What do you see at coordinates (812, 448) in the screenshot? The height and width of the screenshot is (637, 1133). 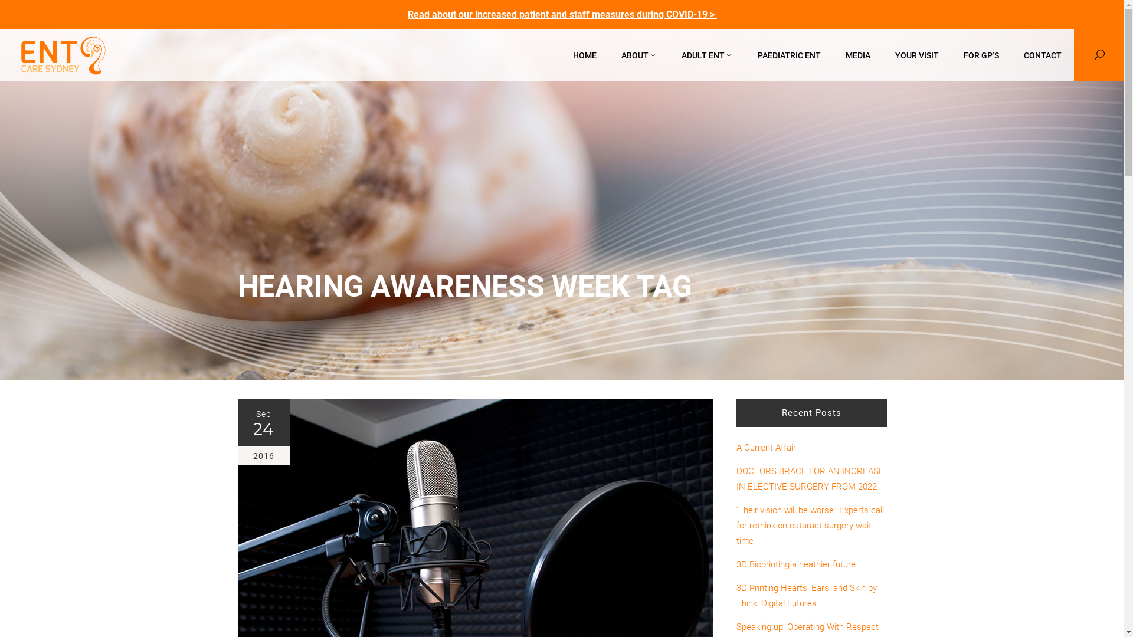 I see `A Current Affair` at bounding box center [812, 448].